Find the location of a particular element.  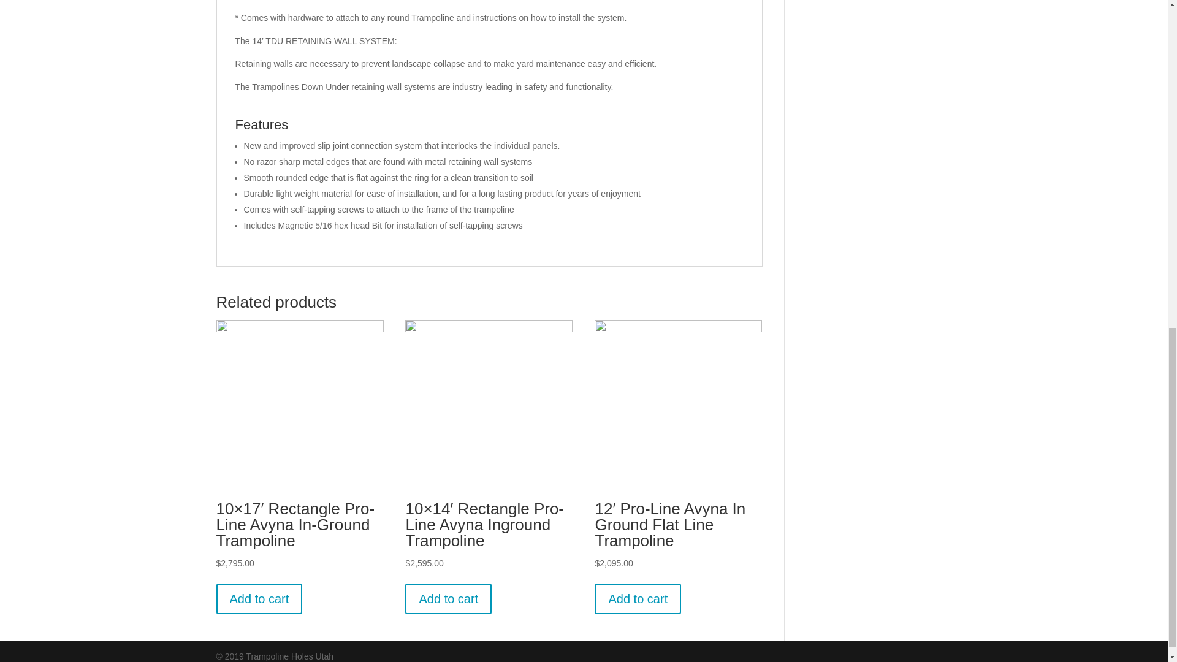

Add to cart is located at coordinates (448, 598).